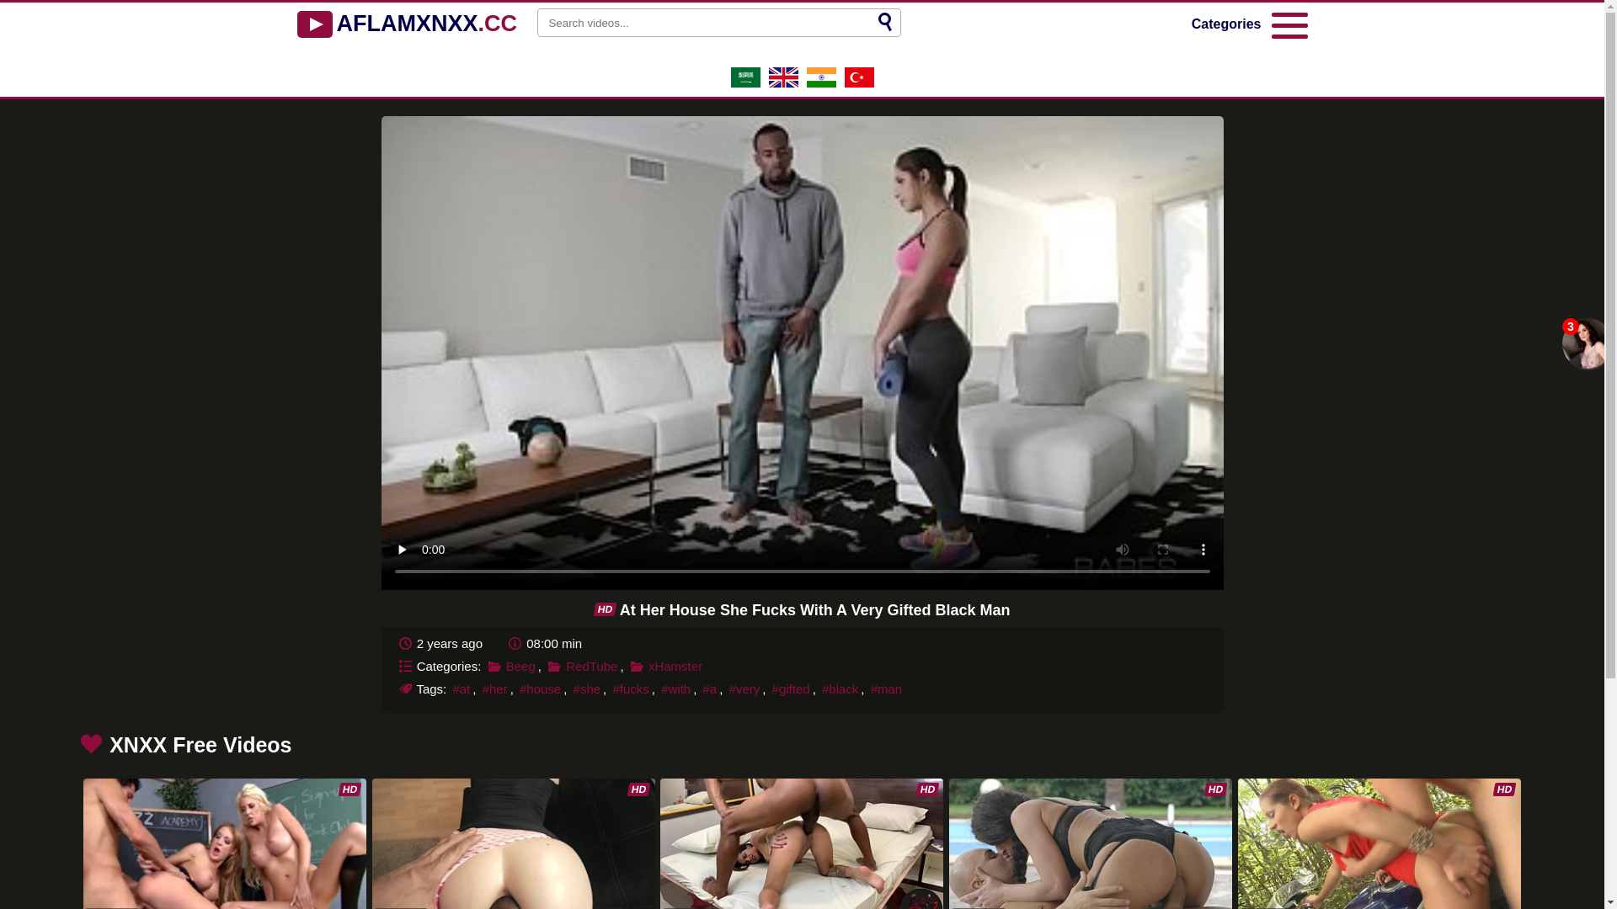 The height and width of the screenshot is (909, 1617). Describe the element at coordinates (887, 688) in the screenshot. I see `#man` at that location.